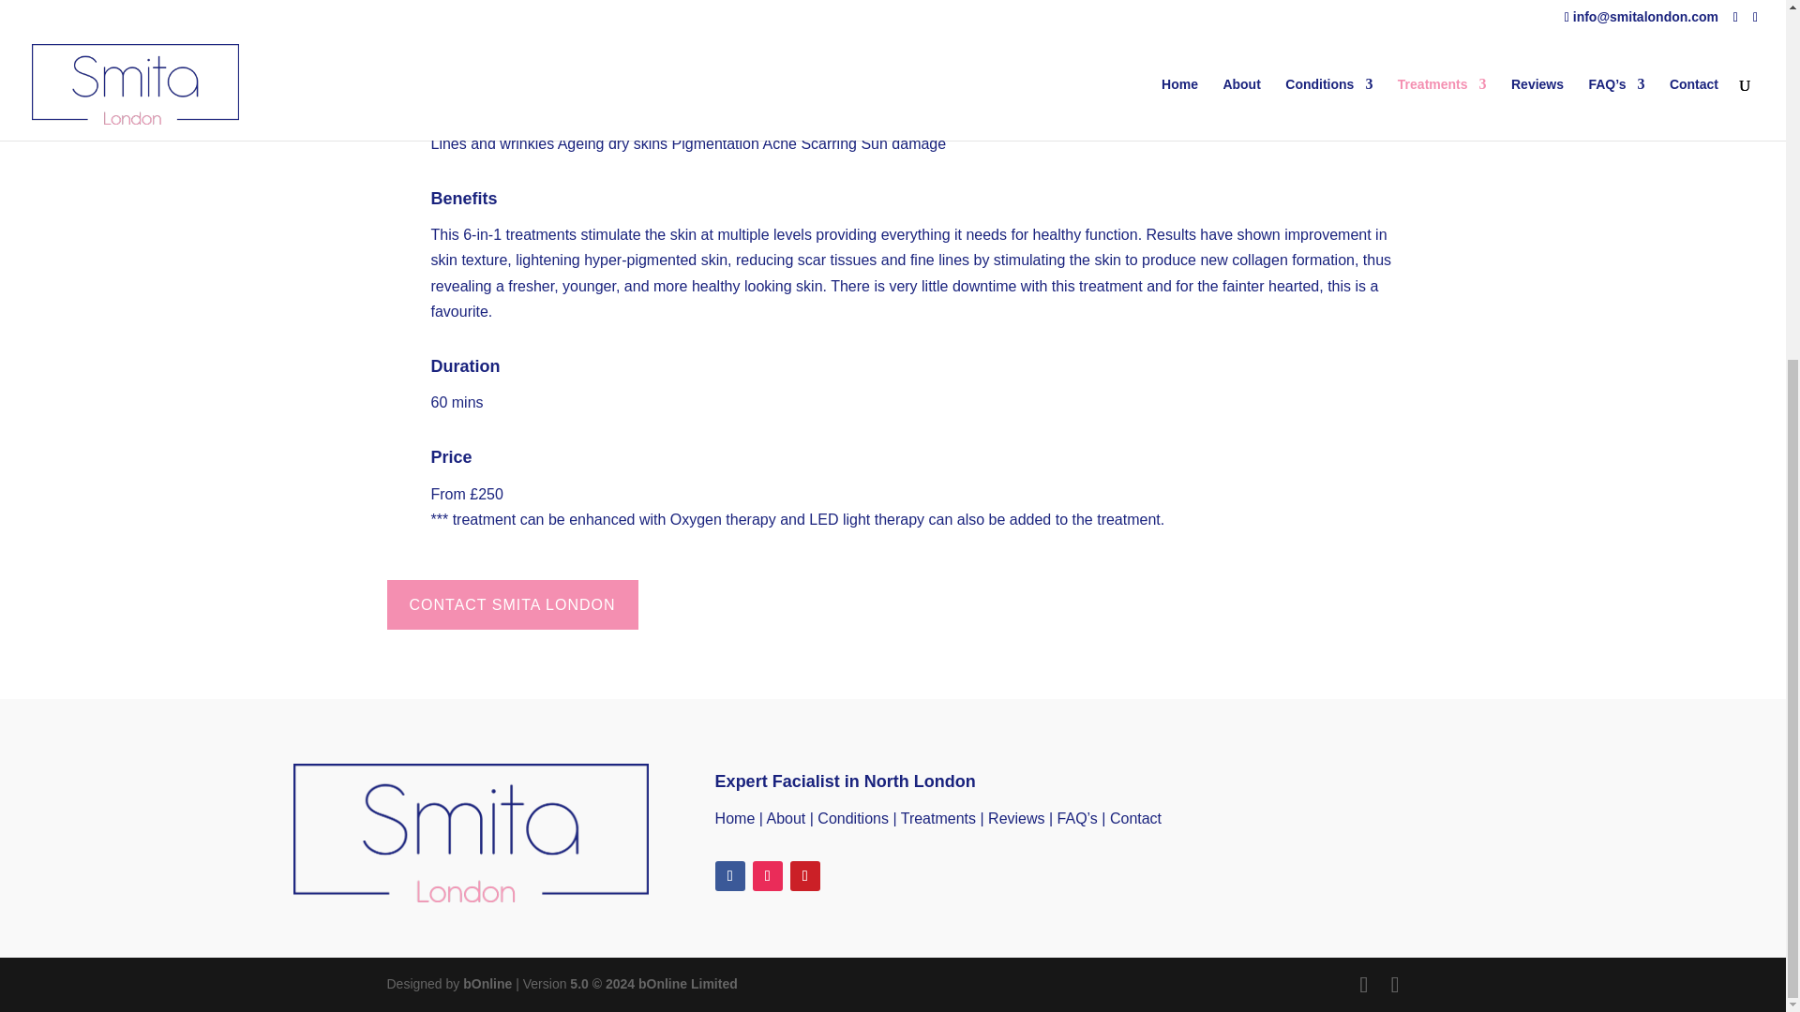  Describe the element at coordinates (937, 817) in the screenshot. I see `Aesthetic Treatments` at that location.